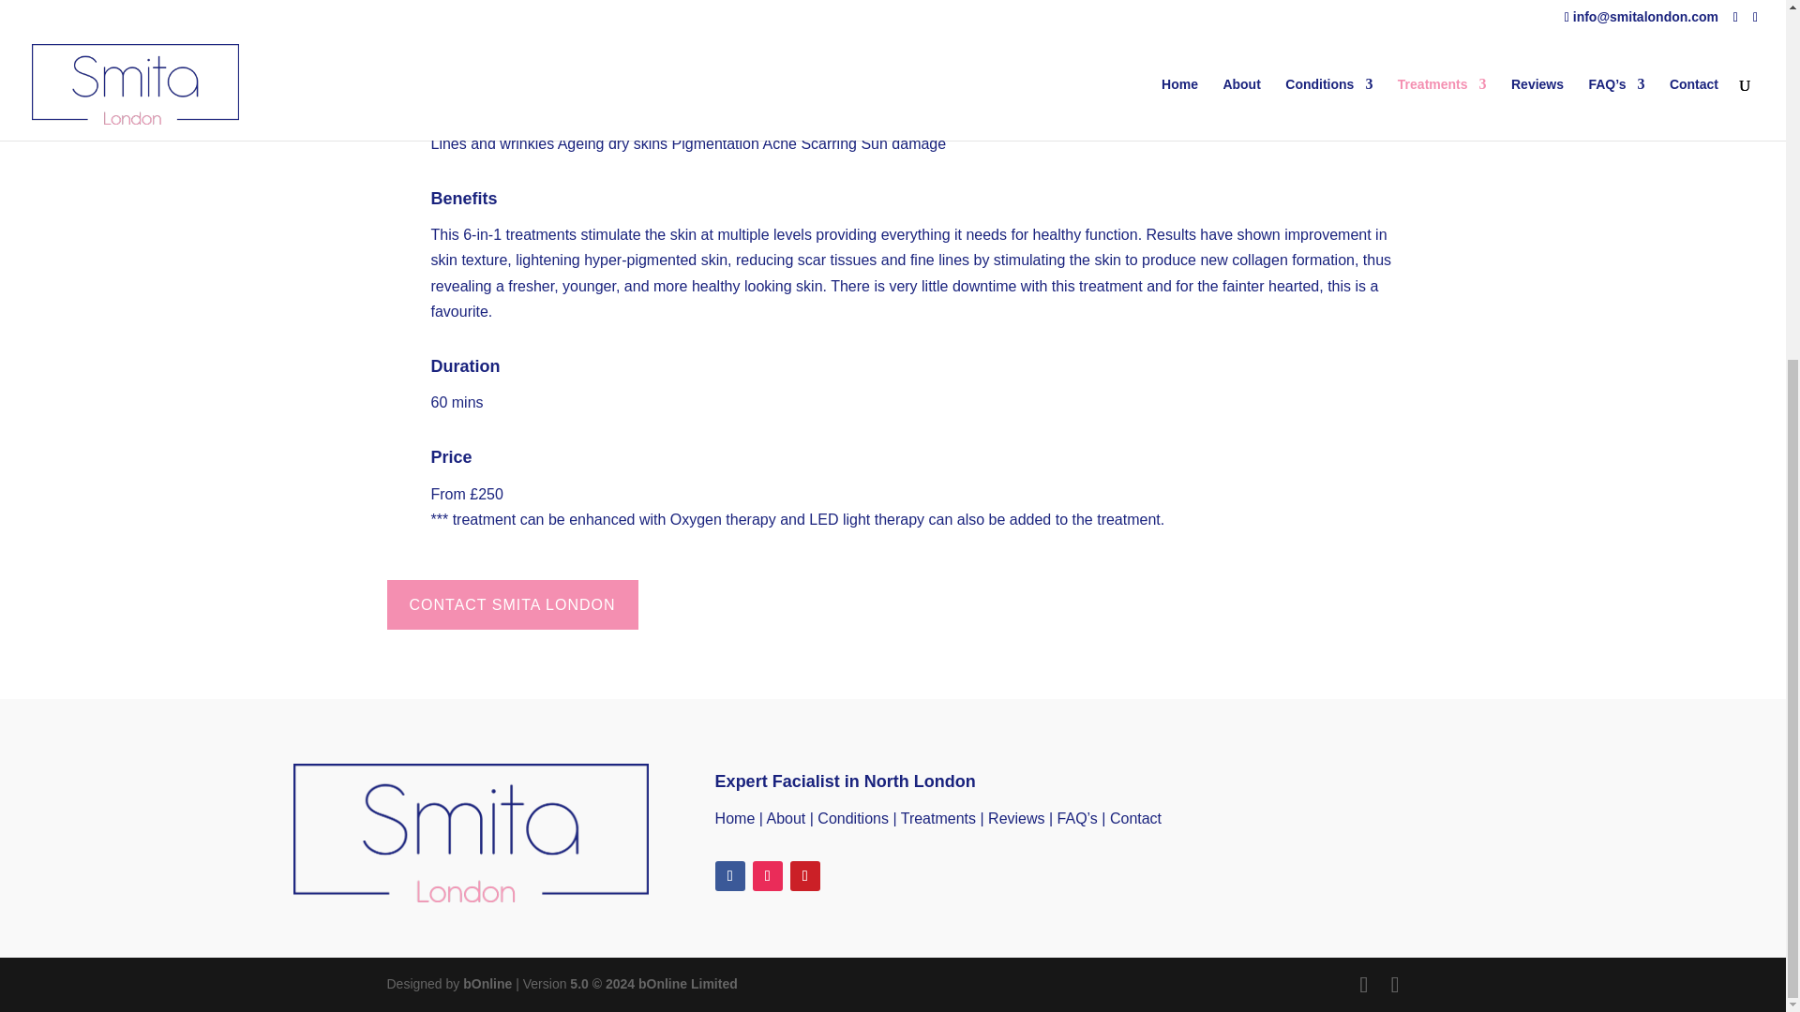  Describe the element at coordinates (937, 817) in the screenshot. I see `Aesthetic Treatments` at that location.